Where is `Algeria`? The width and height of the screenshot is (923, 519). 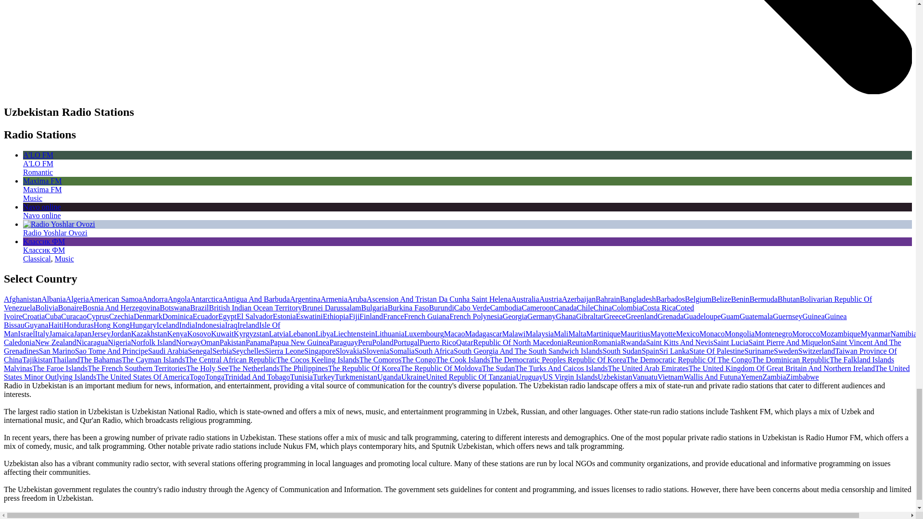 Algeria is located at coordinates (77, 299).